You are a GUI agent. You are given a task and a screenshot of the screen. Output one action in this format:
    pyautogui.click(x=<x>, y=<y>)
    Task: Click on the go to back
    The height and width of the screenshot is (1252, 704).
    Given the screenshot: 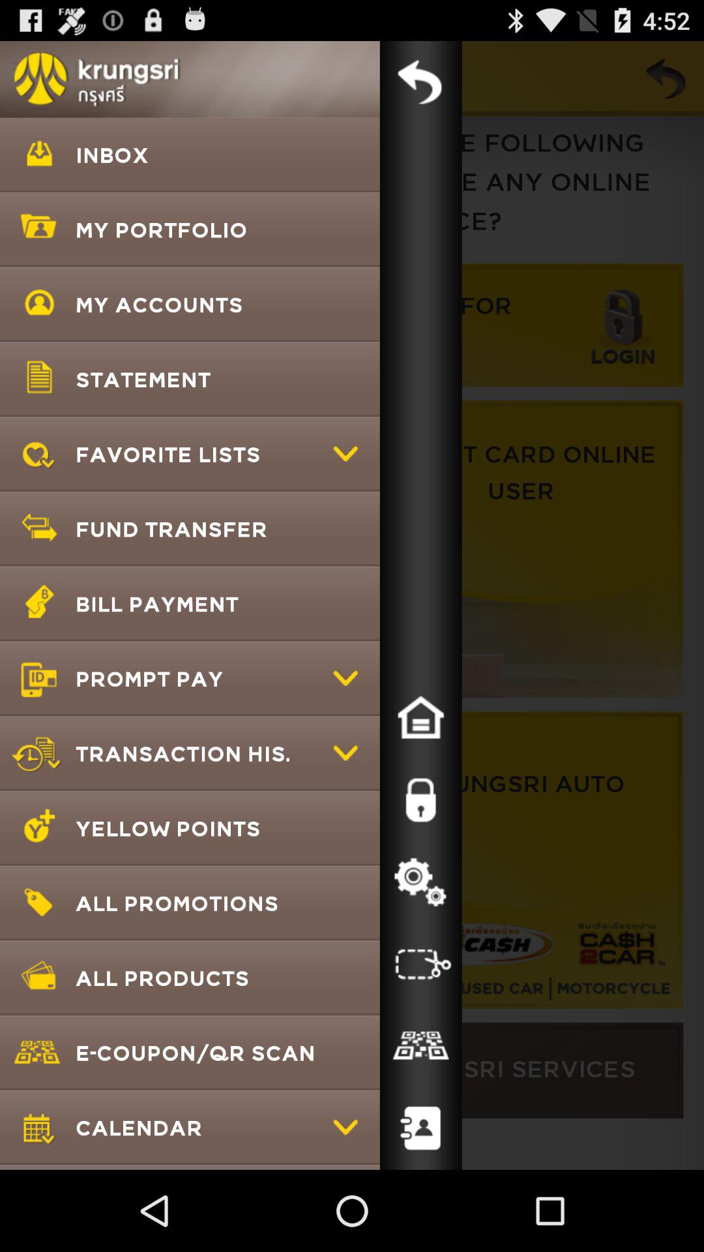 What is the action you would take?
    pyautogui.click(x=420, y=82)
    